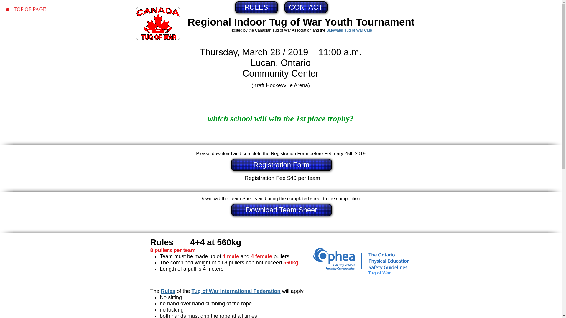  Describe the element at coordinates (349, 30) in the screenshot. I see `Bluewater Tug of War Club` at that location.